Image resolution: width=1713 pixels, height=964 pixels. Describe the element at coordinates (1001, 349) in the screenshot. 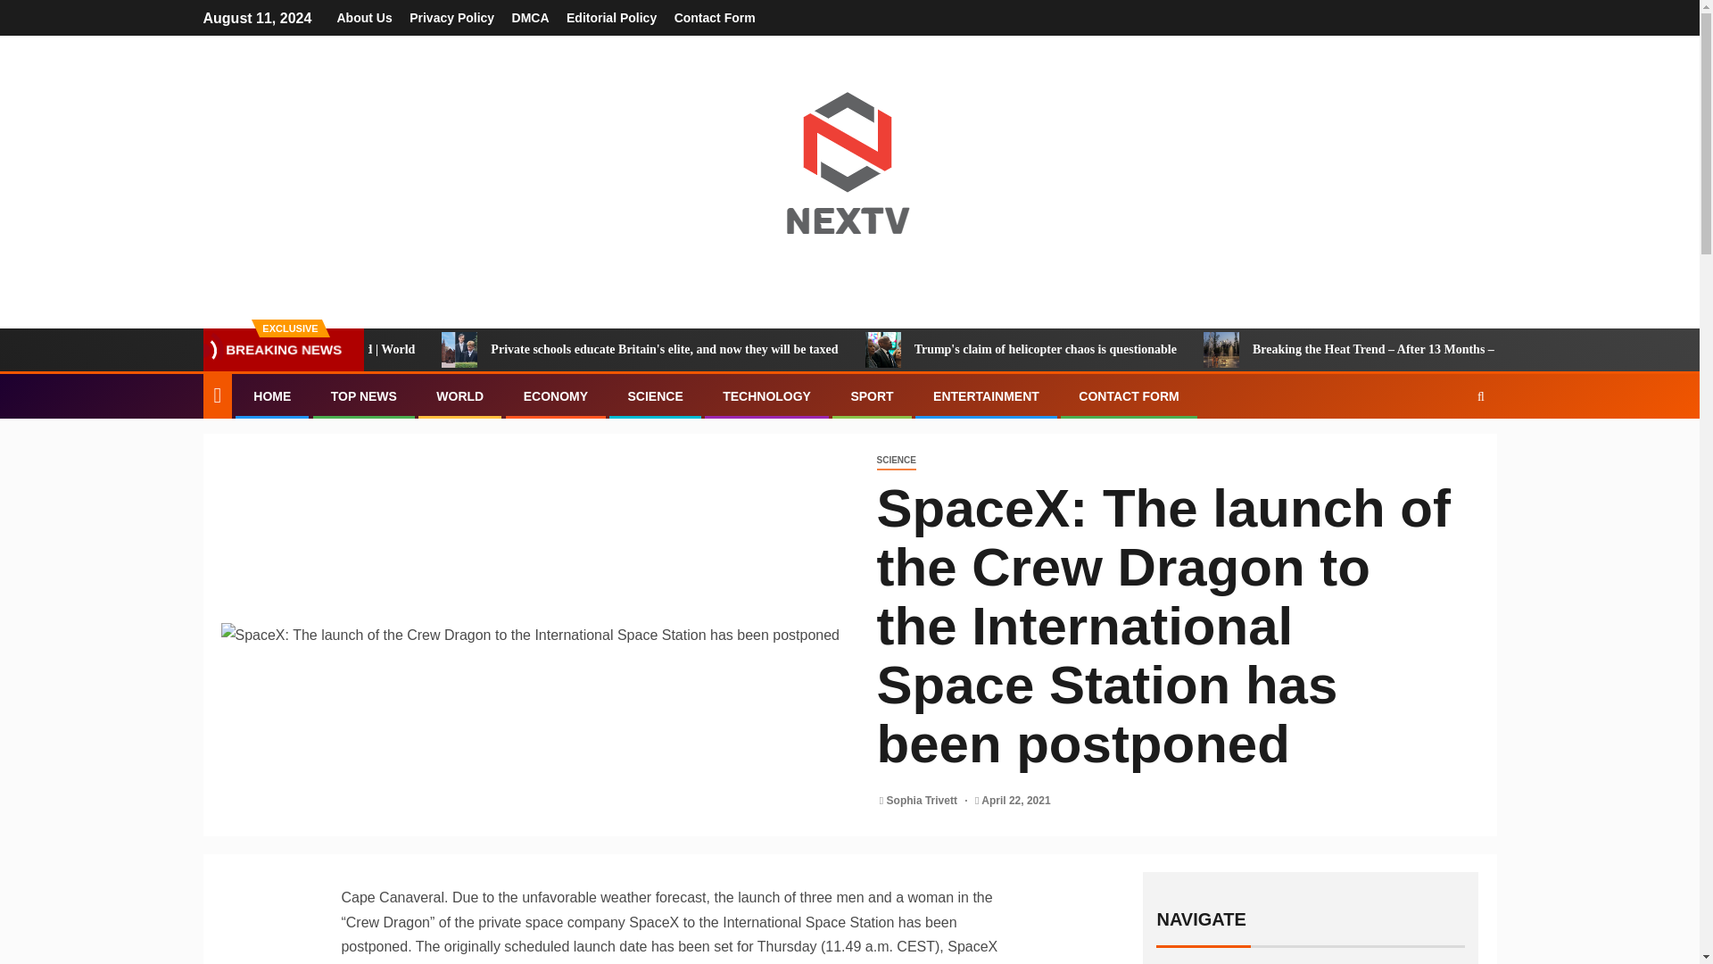

I see `Trump's claim of helicopter chaos is questionable` at that location.